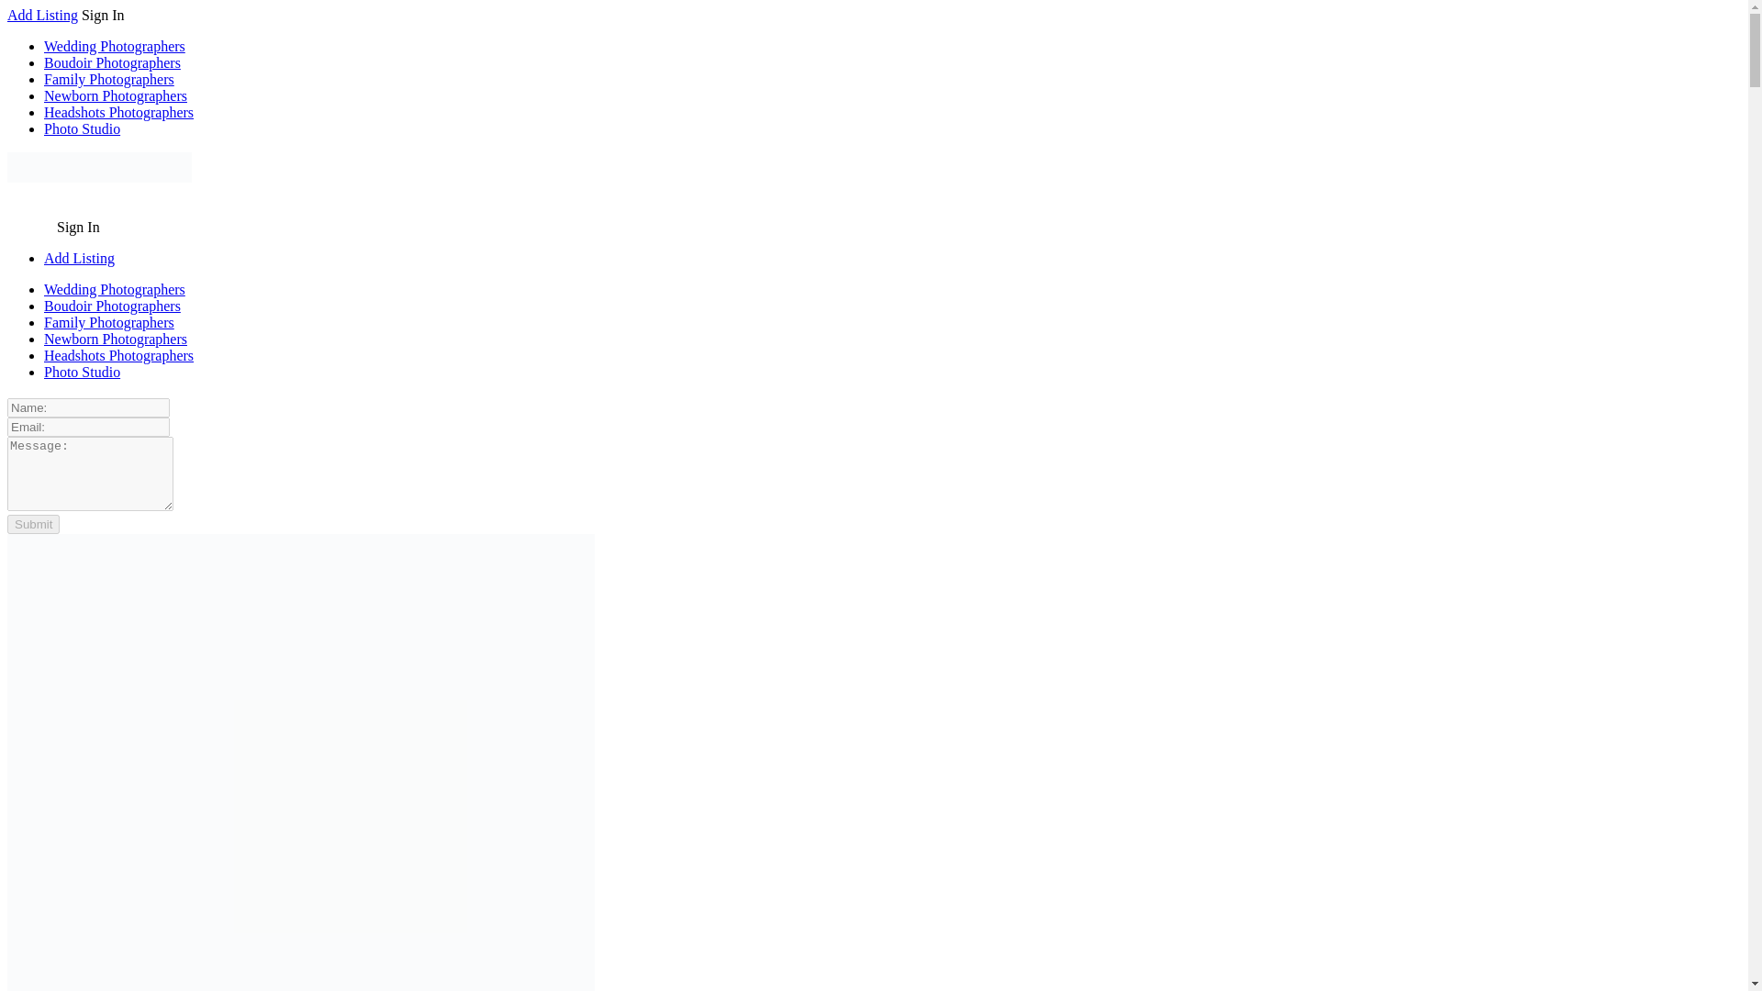  I want to click on Add Listing, so click(79, 259).